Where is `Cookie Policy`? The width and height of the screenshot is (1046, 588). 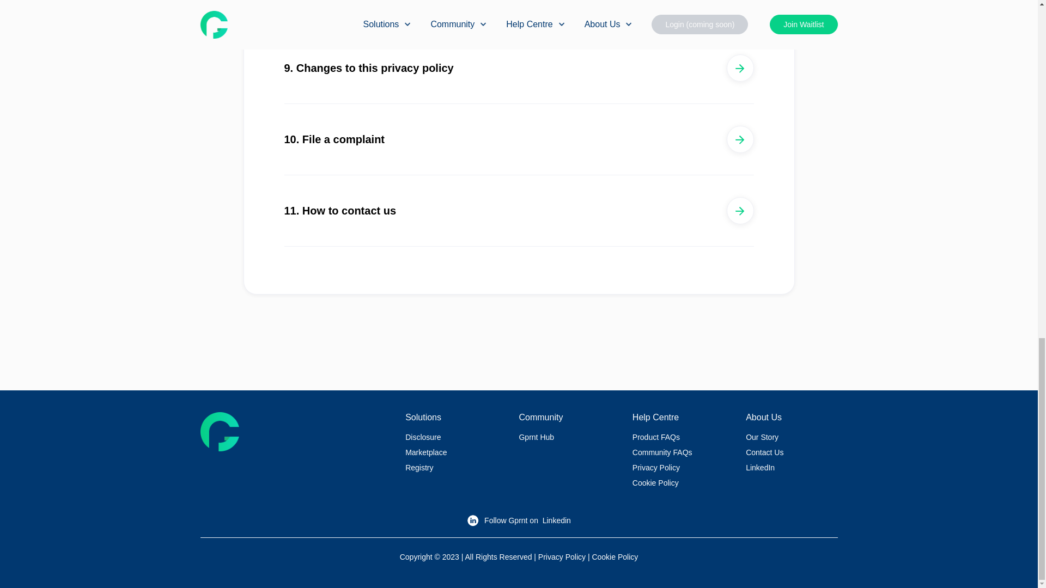
Cookie Policy is located at coordinates (656, 483).